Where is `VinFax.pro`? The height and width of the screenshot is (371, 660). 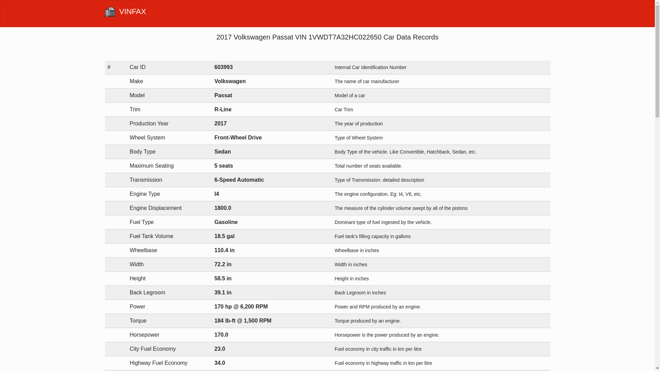
VinFax.pro is located at coordinates (125, 13).